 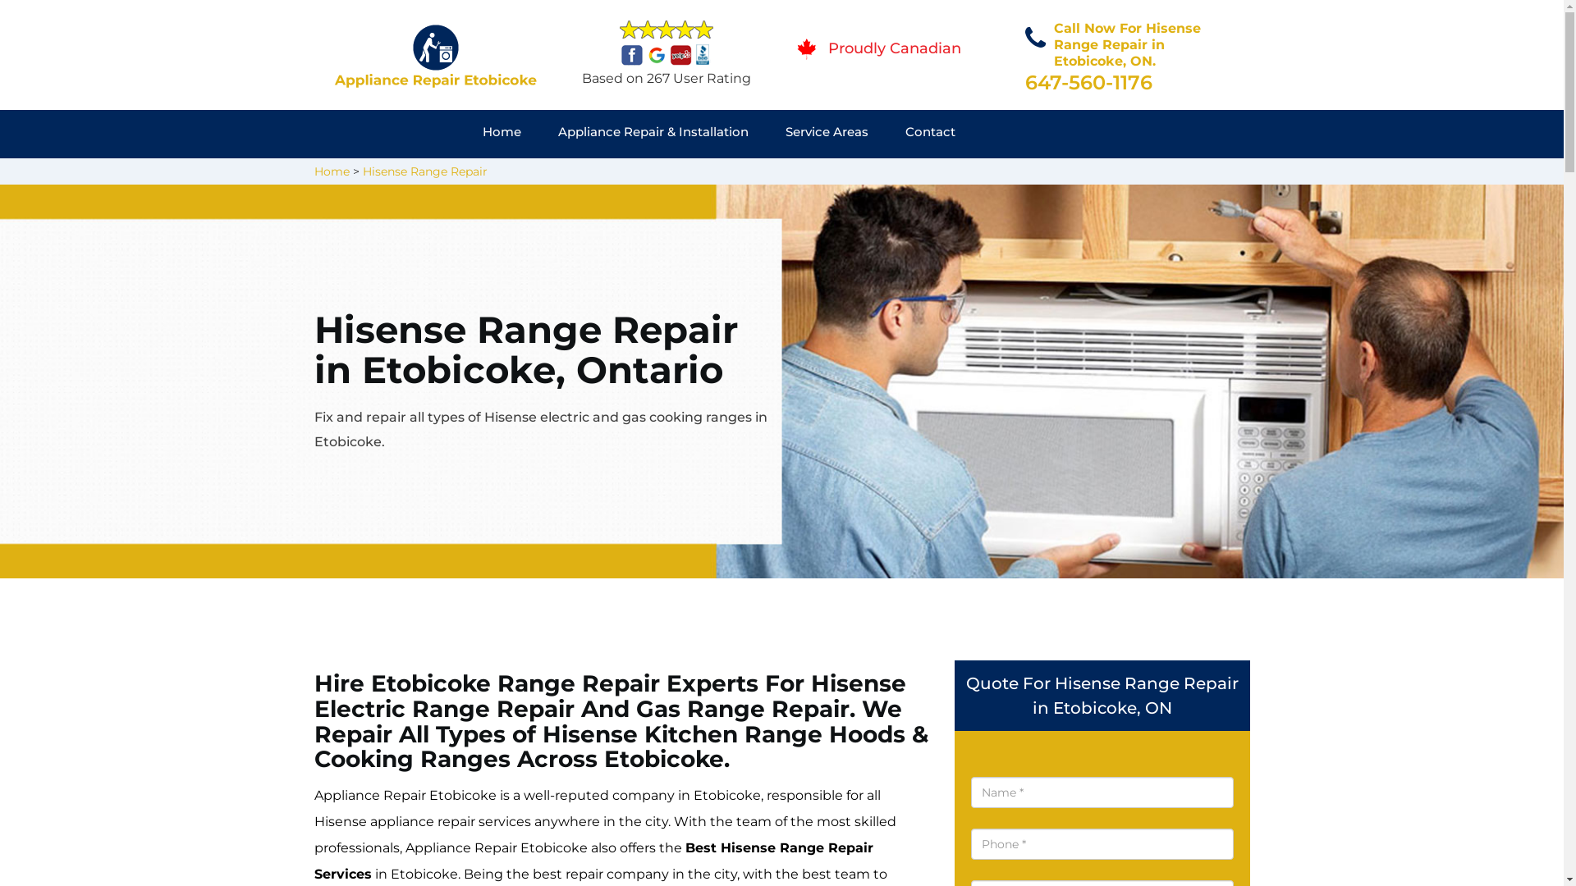 What do you see at coordinates (896, 174) in the screenshot?
I see `Appliances Installation` at bounding box center [896, 174].